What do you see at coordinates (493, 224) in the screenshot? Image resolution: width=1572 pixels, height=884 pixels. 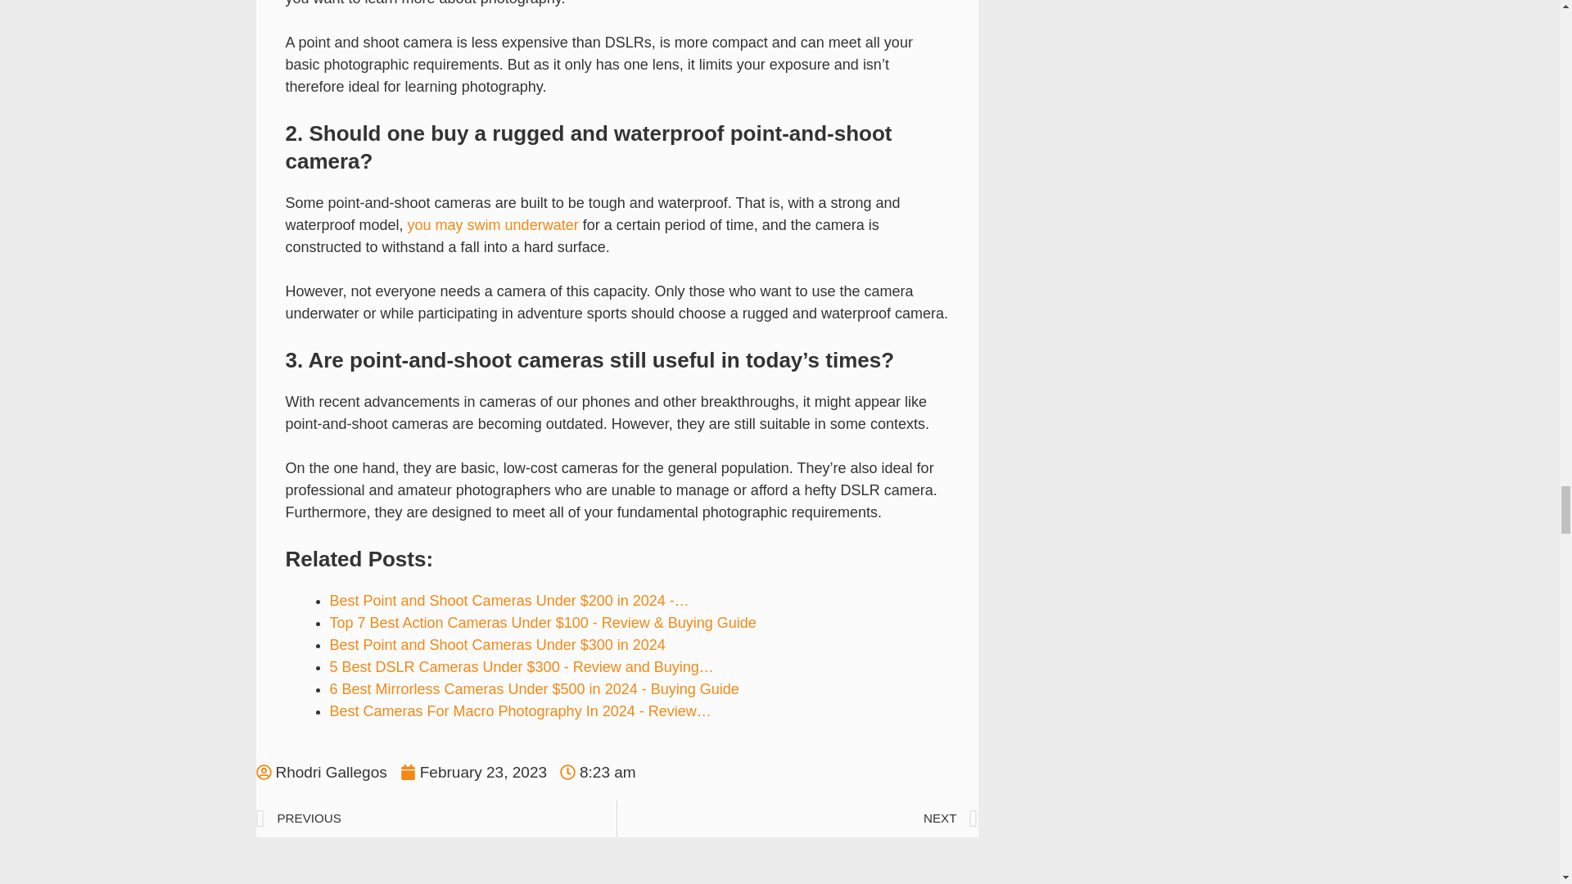 I see `you may swim underwater` at bounding box center [493, 224].